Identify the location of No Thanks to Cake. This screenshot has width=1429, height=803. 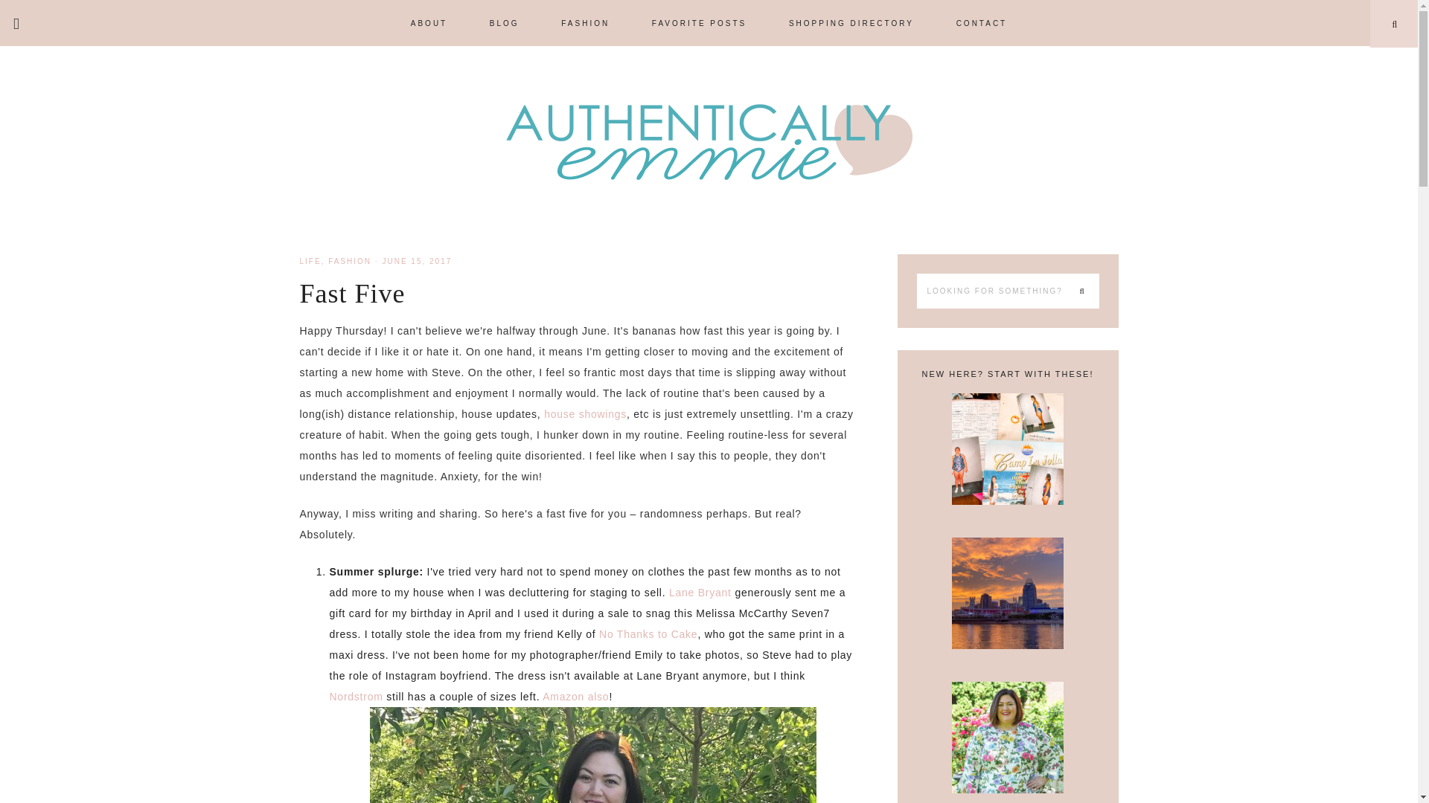
(648, 633).